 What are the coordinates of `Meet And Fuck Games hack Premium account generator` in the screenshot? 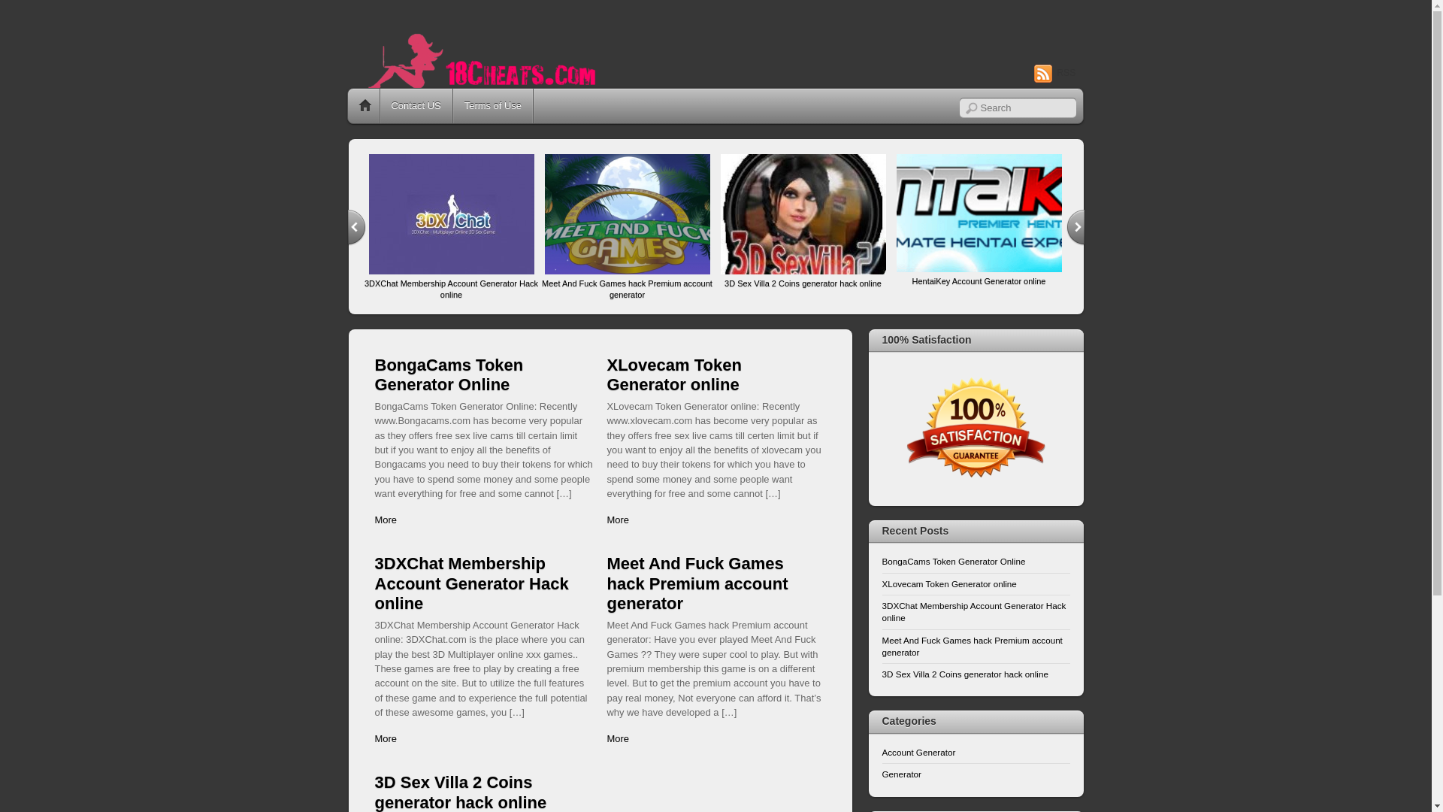 It's located at (627, 289).